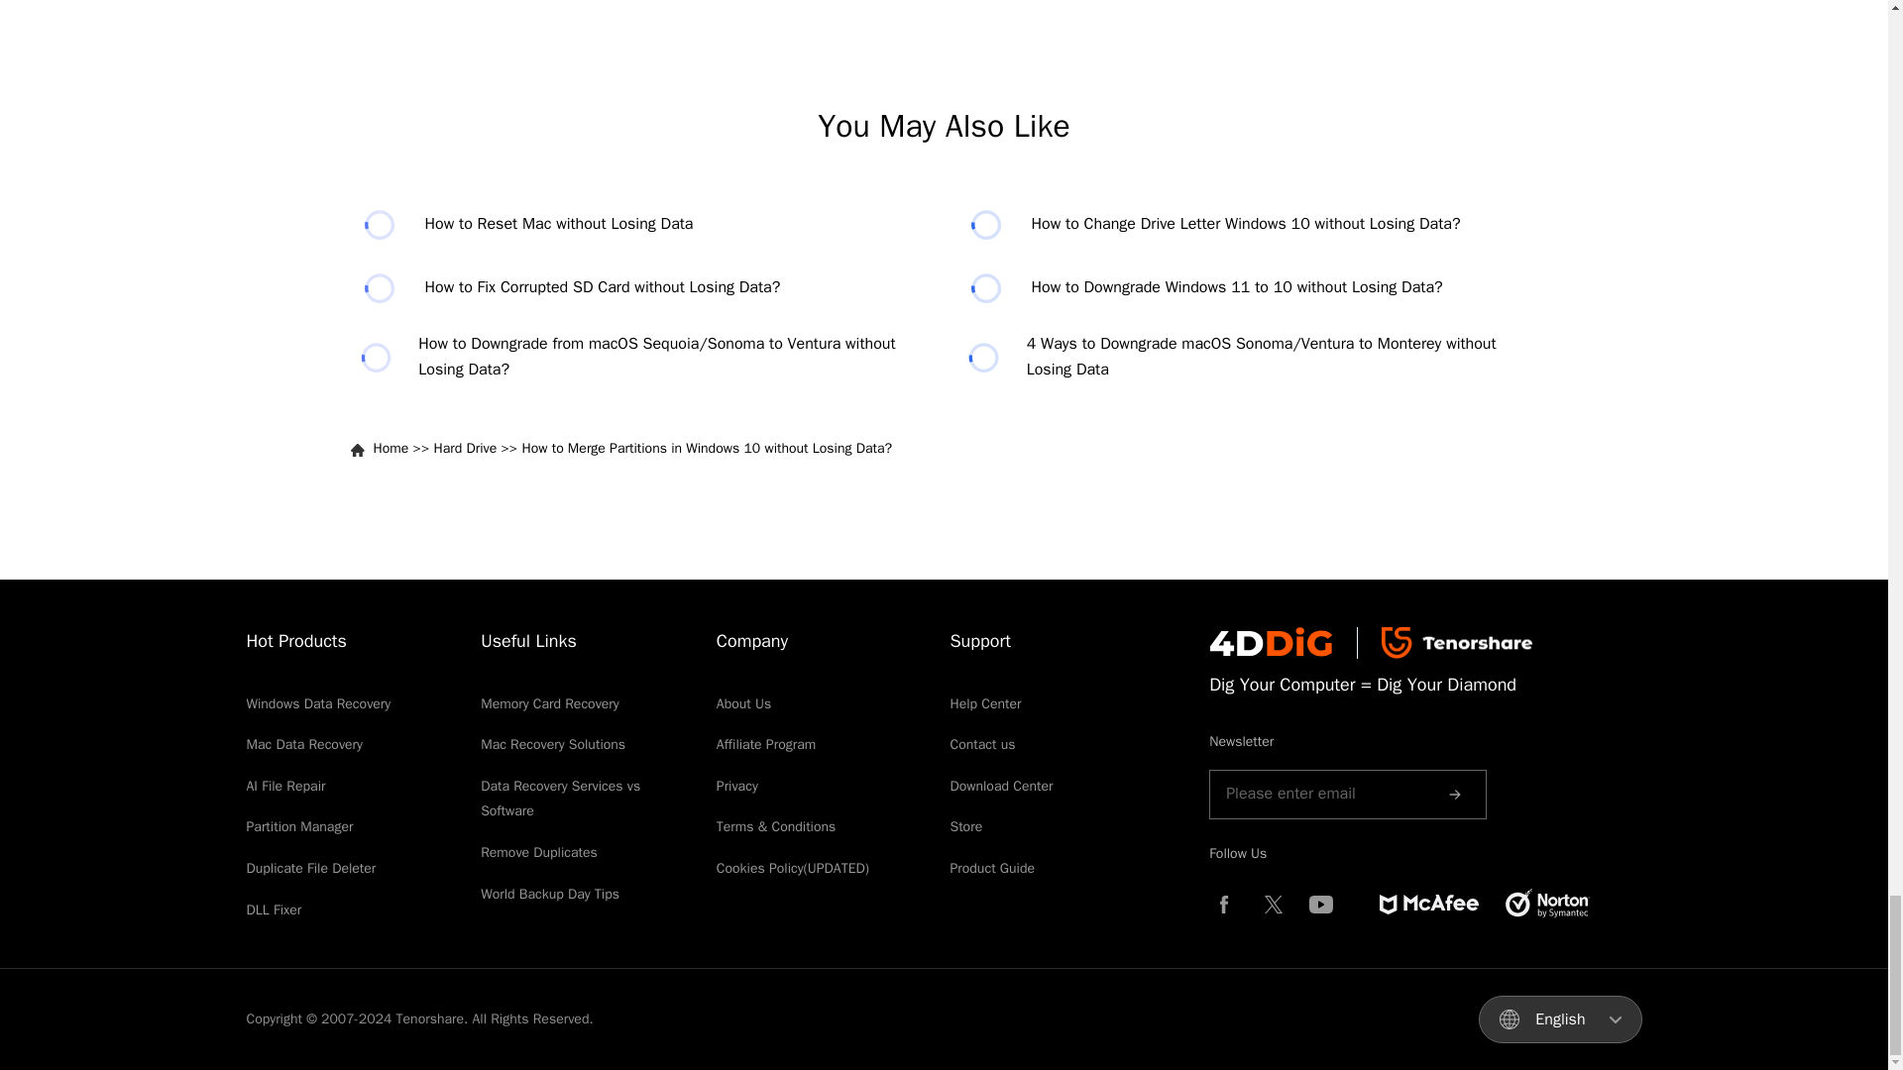  I want to click on Mac Recovery Solutions, so click(553, 745).